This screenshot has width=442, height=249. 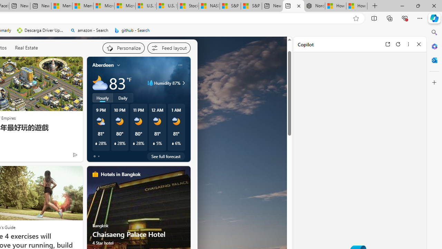 What do you see at coordinates (100, 83) in the screenshot?
I see `Mostly cloudy` at bounding box center [100, 83].